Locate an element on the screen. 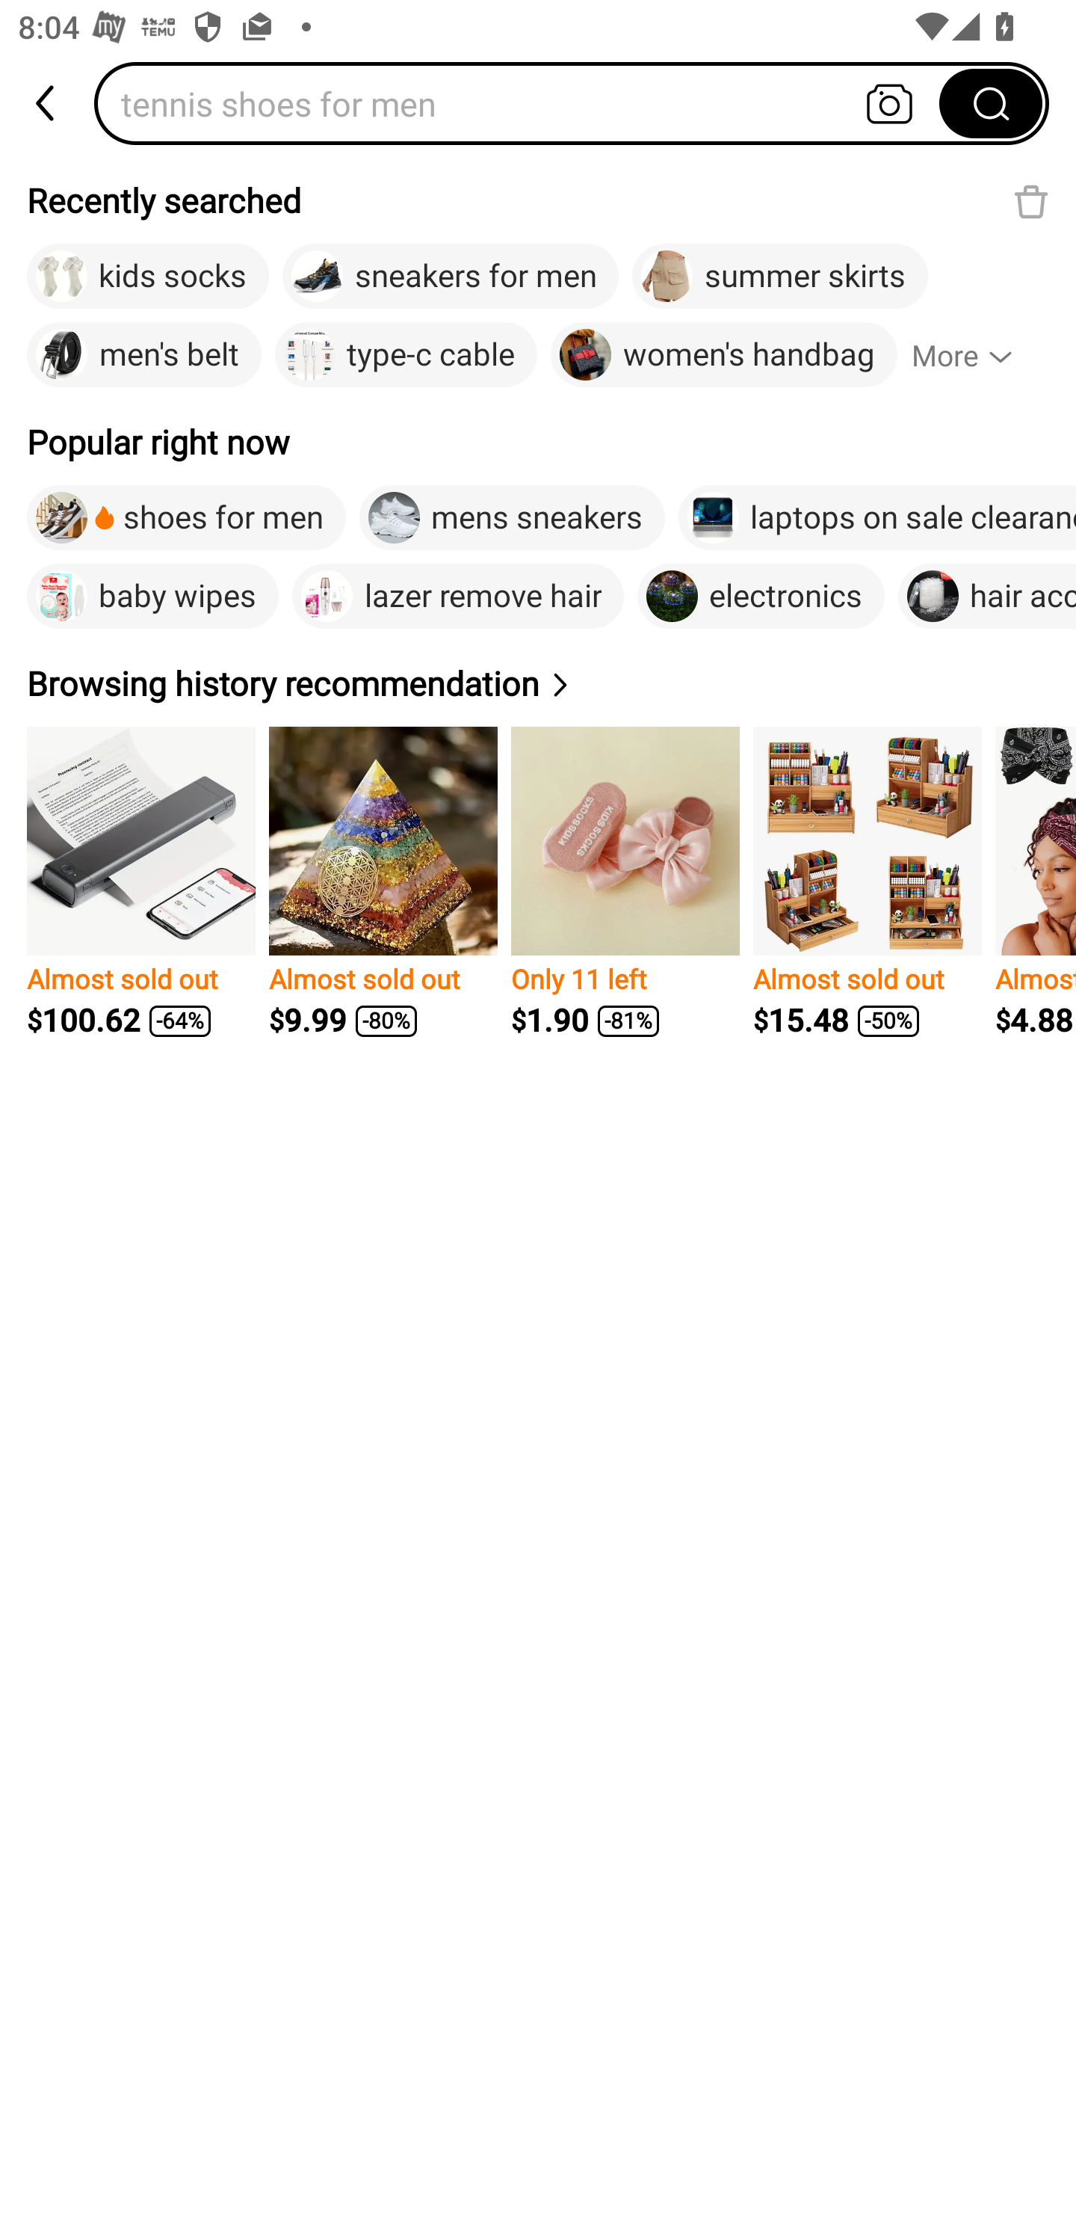  Delete recent search is located at coordinates (1031, 201).